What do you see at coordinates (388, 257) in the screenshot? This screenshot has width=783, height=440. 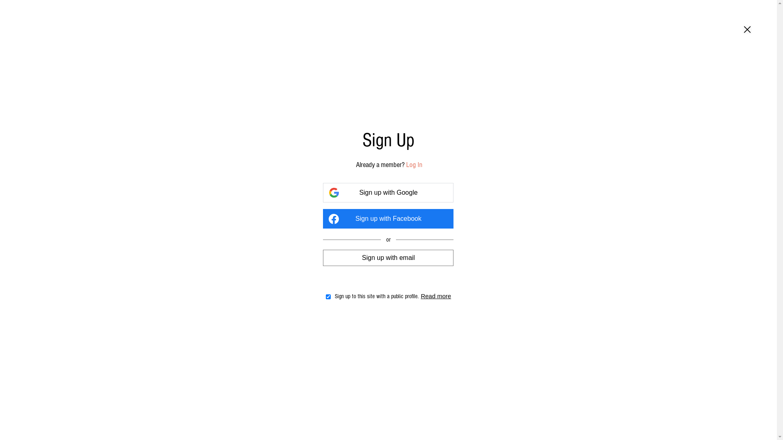 I see `Sign up with email` at bounding box center [388, 257].